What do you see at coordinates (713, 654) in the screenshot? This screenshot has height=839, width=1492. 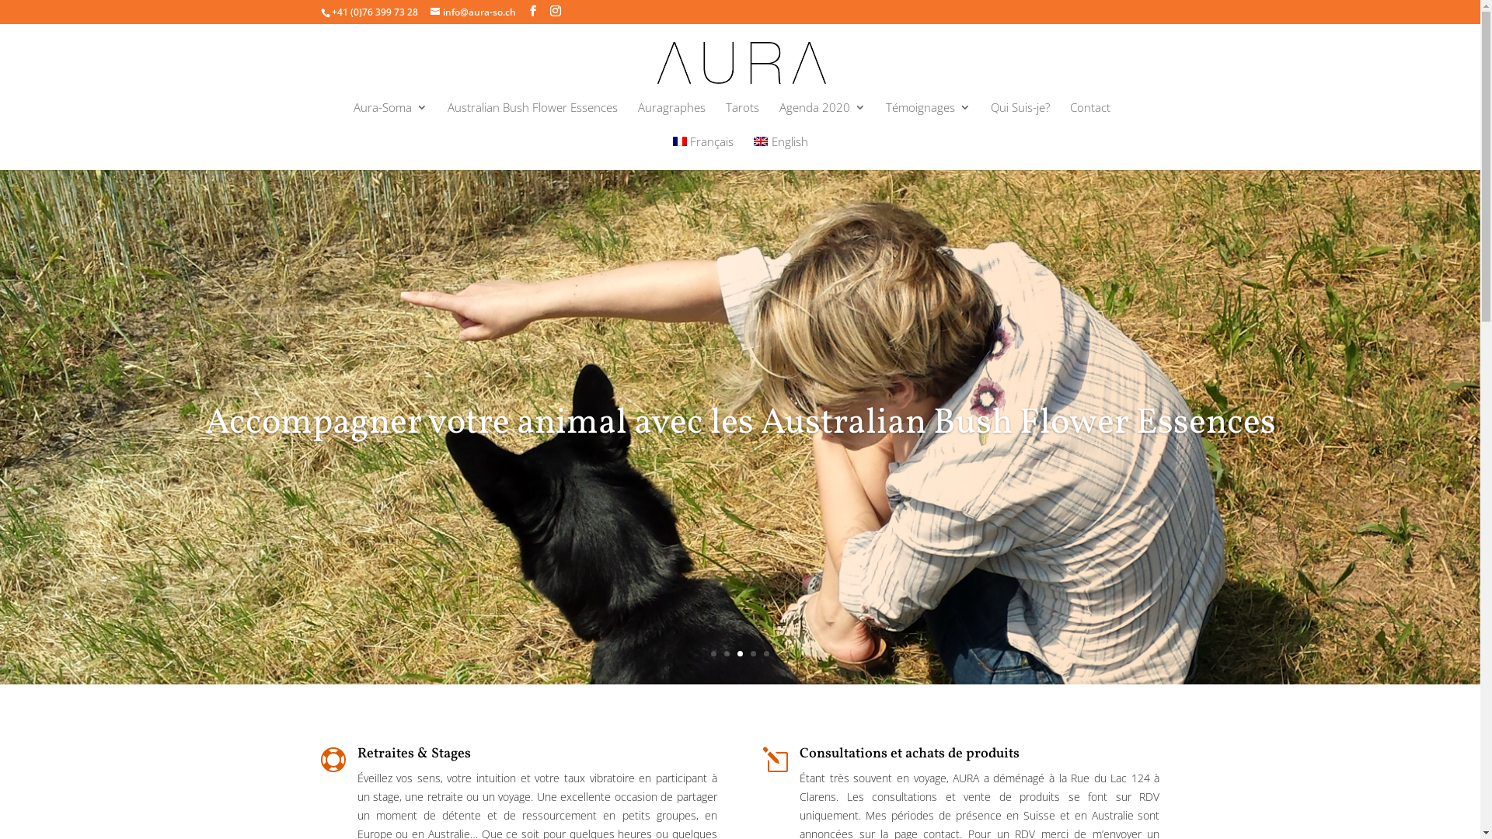 I see `1` at bounding box center [713, 654].